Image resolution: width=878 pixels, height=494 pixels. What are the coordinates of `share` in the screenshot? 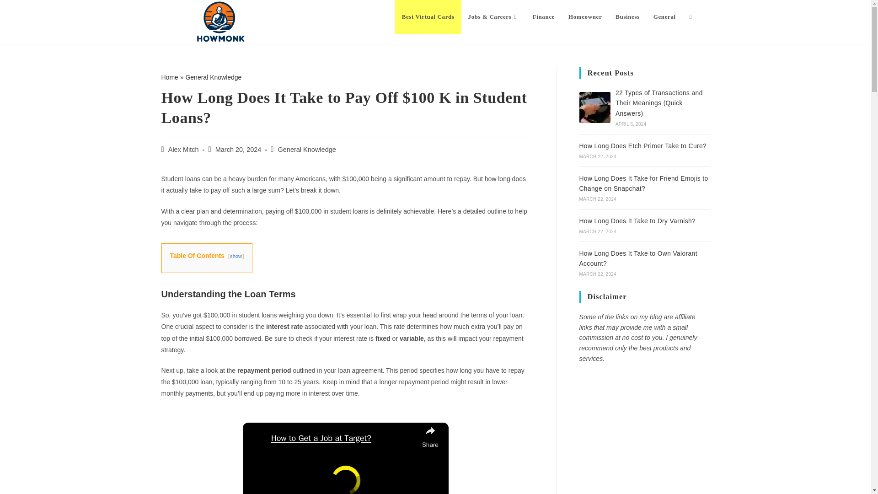 It's located at (430, 436).